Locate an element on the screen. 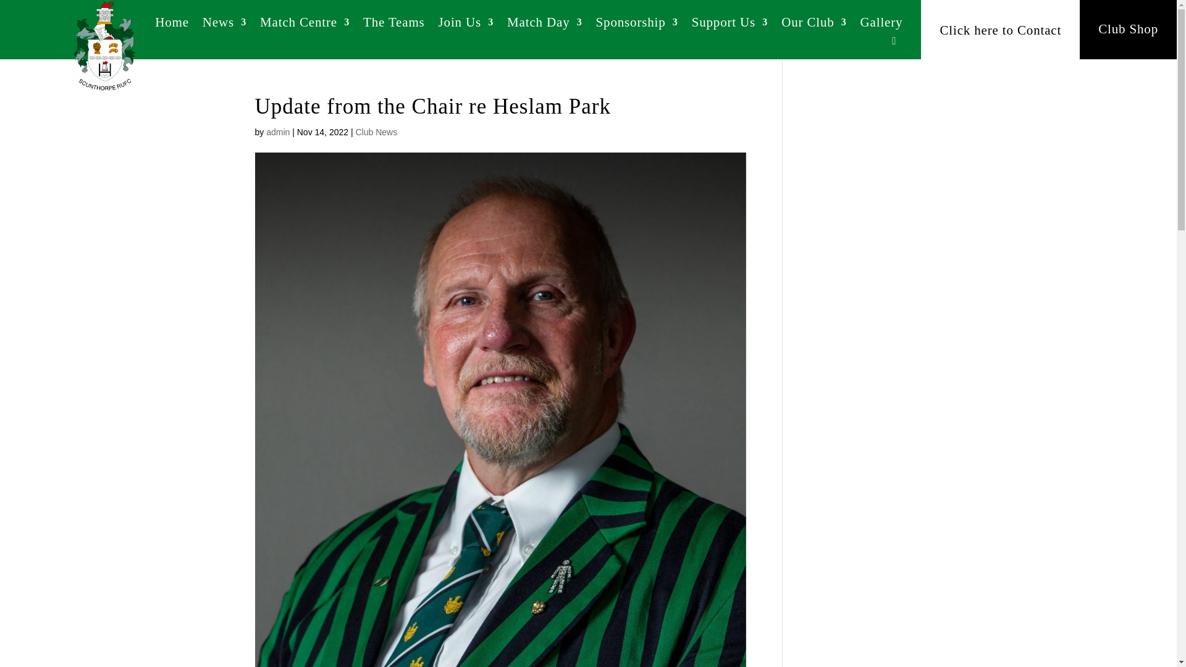 The height and width of the screenshot is (667, 1186). Posts by admin is located at coordinates (277, 132).